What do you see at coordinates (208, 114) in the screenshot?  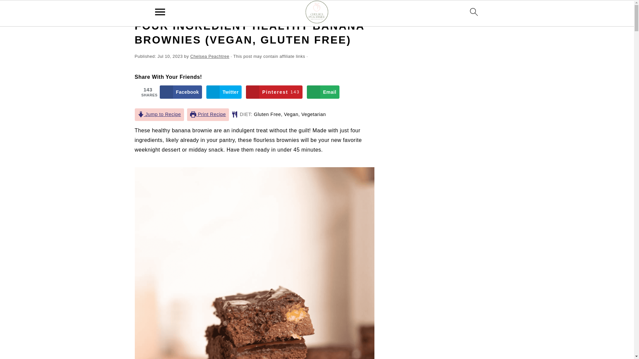 I see `Print Recipe` at bounding box center [208, 114].